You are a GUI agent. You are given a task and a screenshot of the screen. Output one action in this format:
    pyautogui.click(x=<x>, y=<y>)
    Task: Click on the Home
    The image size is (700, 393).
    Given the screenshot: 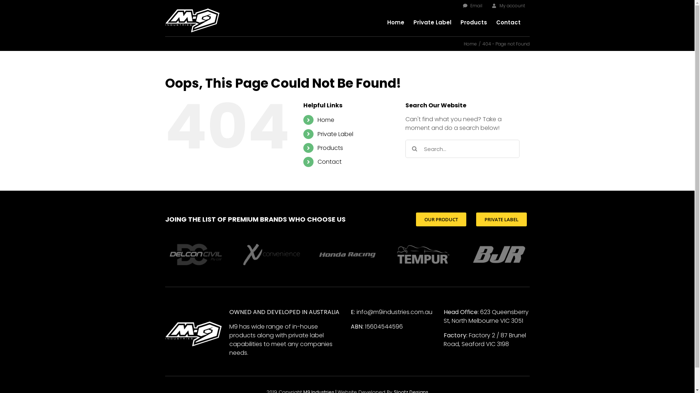 What is the action you would take?
    pyautogui.click(x=470, y=44)
    